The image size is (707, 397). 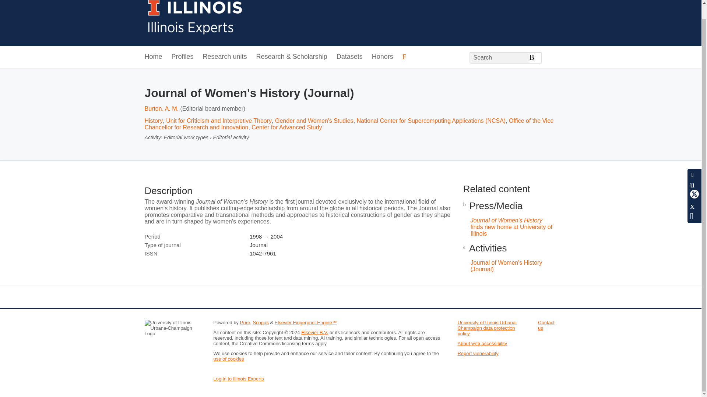 I want to click on use of cookies, so click(x=228, y=359).